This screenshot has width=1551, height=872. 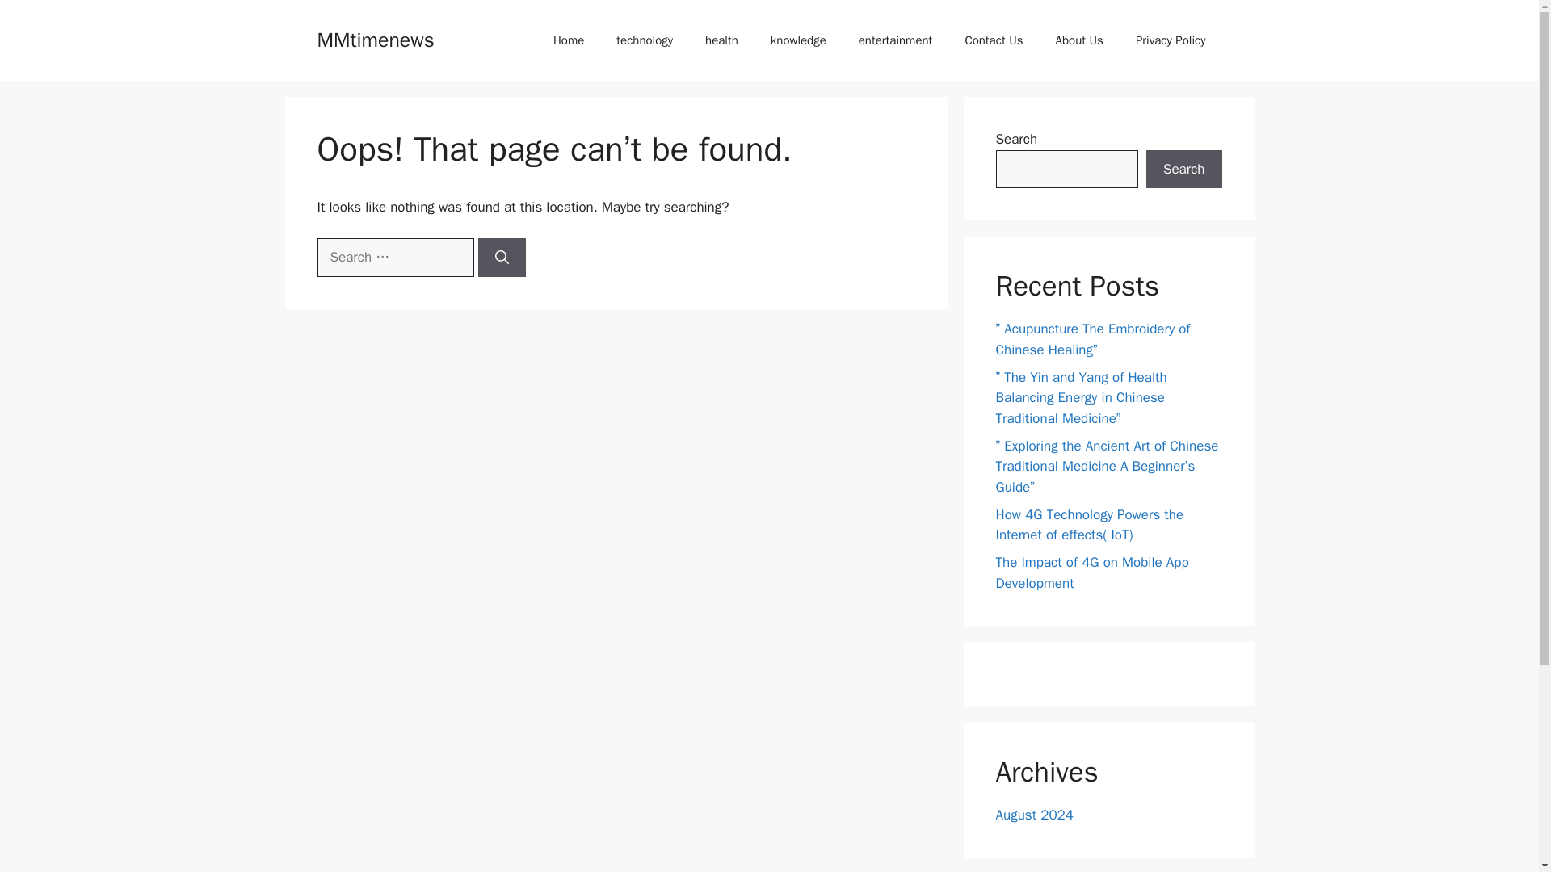 What do you see at coordinates (1171, 40) in the screenshot?
I see `Privacy Policy` at bounding box center [1171, 40].